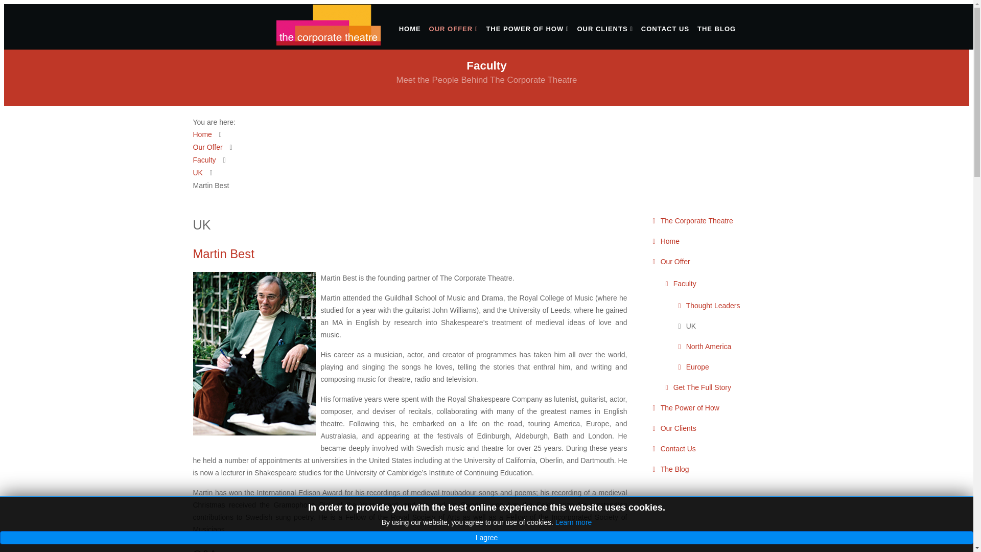 This screenshot has height=552, width=981. What do you see at coordinates (527, 29) in the screenshot?
I see `THE POWER OF HOW` at bounding box center [527, 29].